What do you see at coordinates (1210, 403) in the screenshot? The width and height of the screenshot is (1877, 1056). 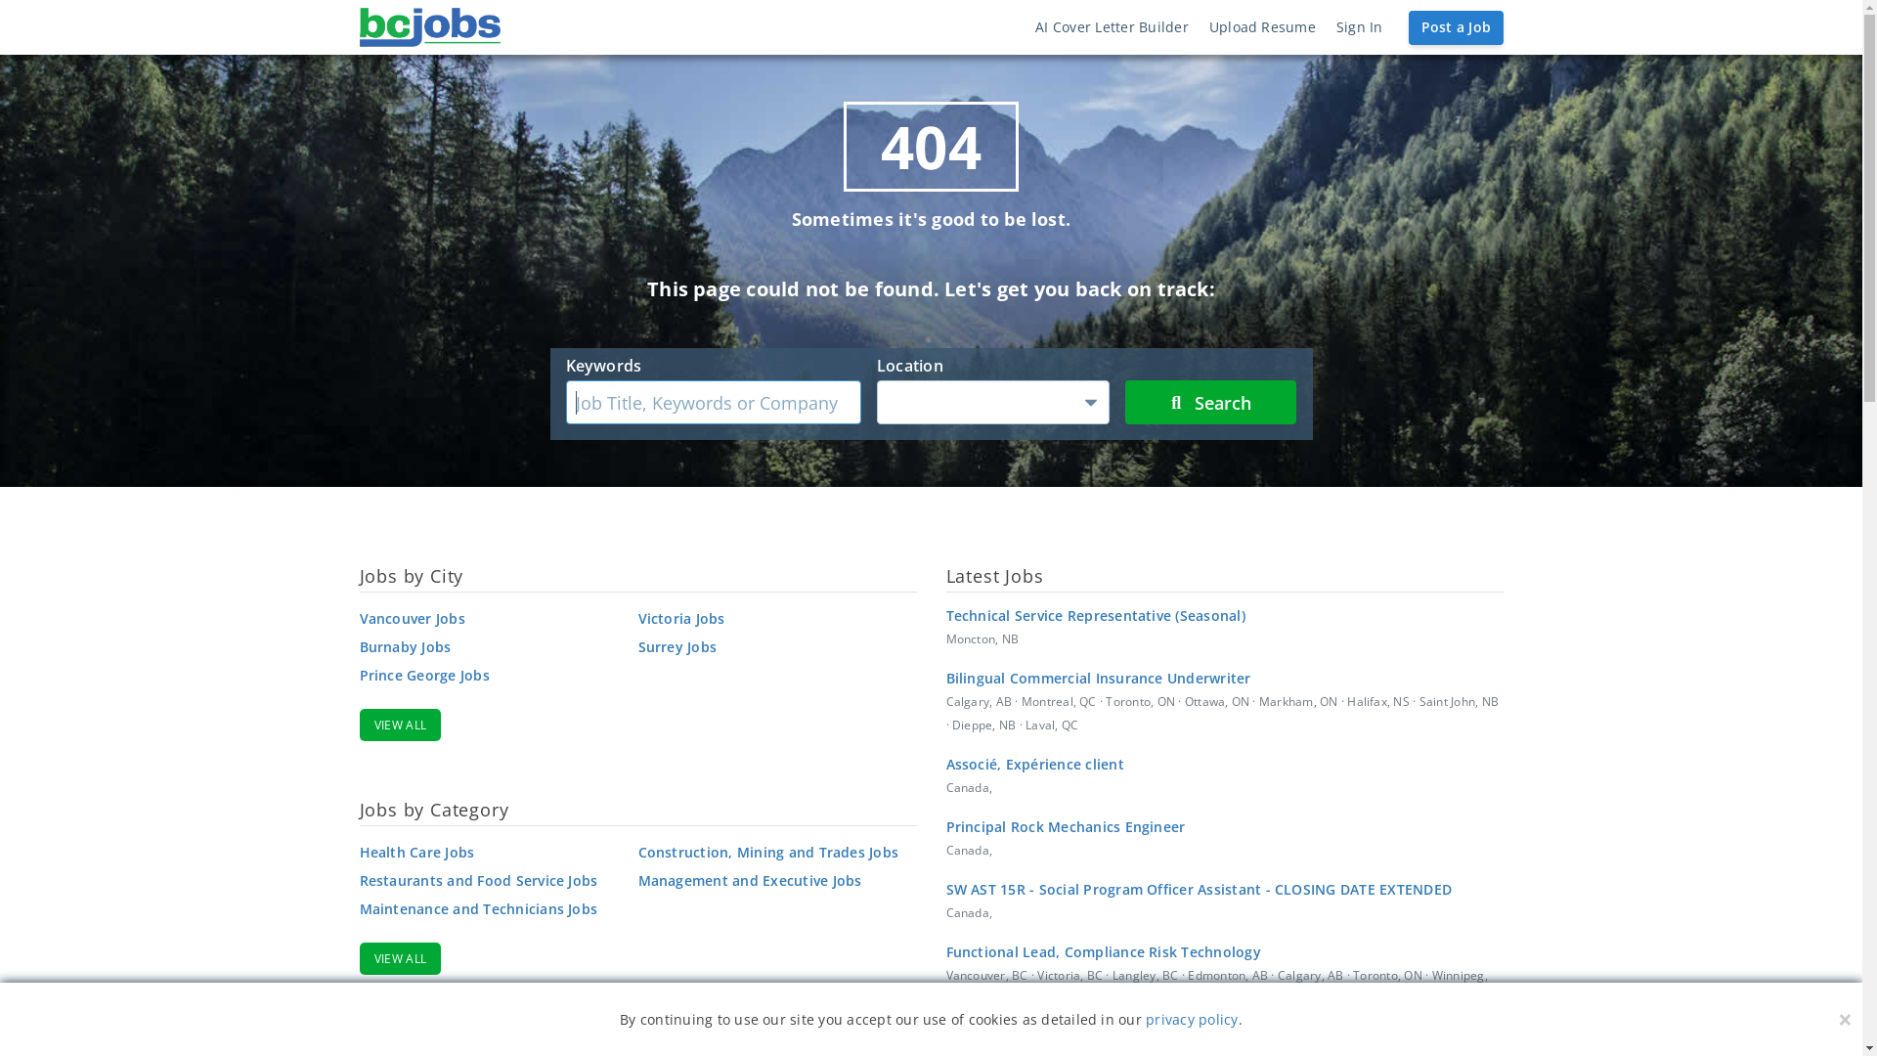 I see `Search` at bounding box center [1210, 403].